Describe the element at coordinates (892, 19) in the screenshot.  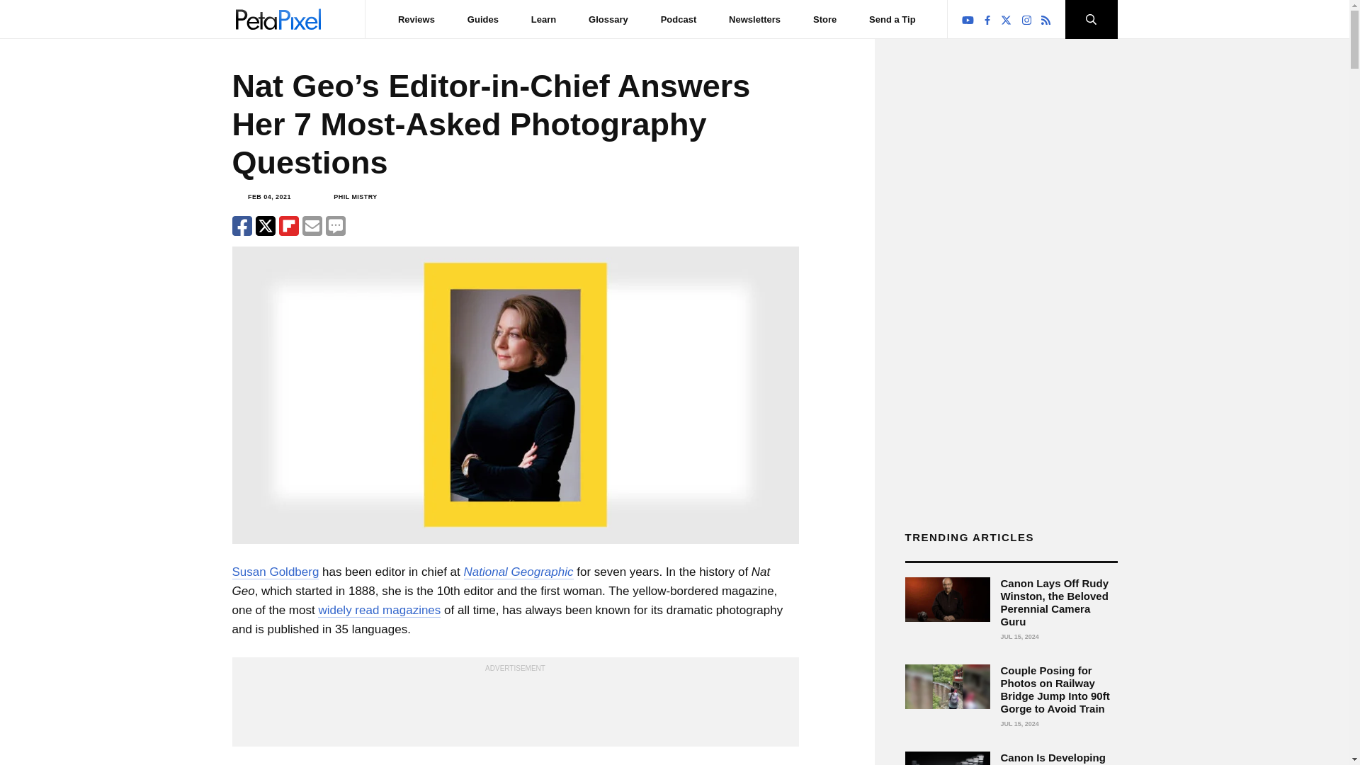
I see `Send a Tip` at that location.